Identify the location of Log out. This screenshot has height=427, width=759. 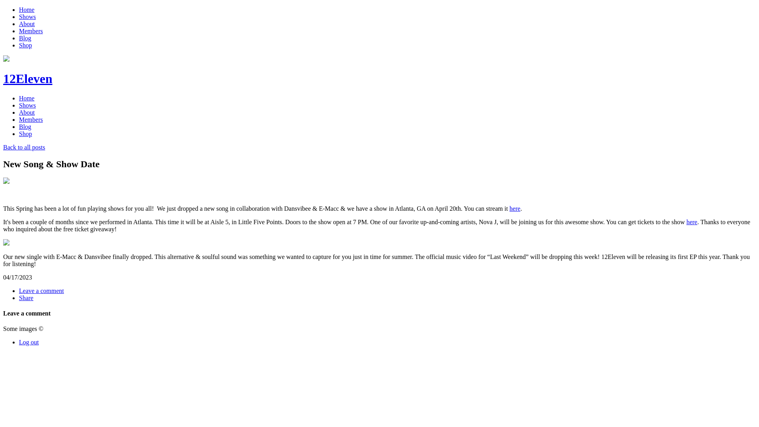
(29, 342).